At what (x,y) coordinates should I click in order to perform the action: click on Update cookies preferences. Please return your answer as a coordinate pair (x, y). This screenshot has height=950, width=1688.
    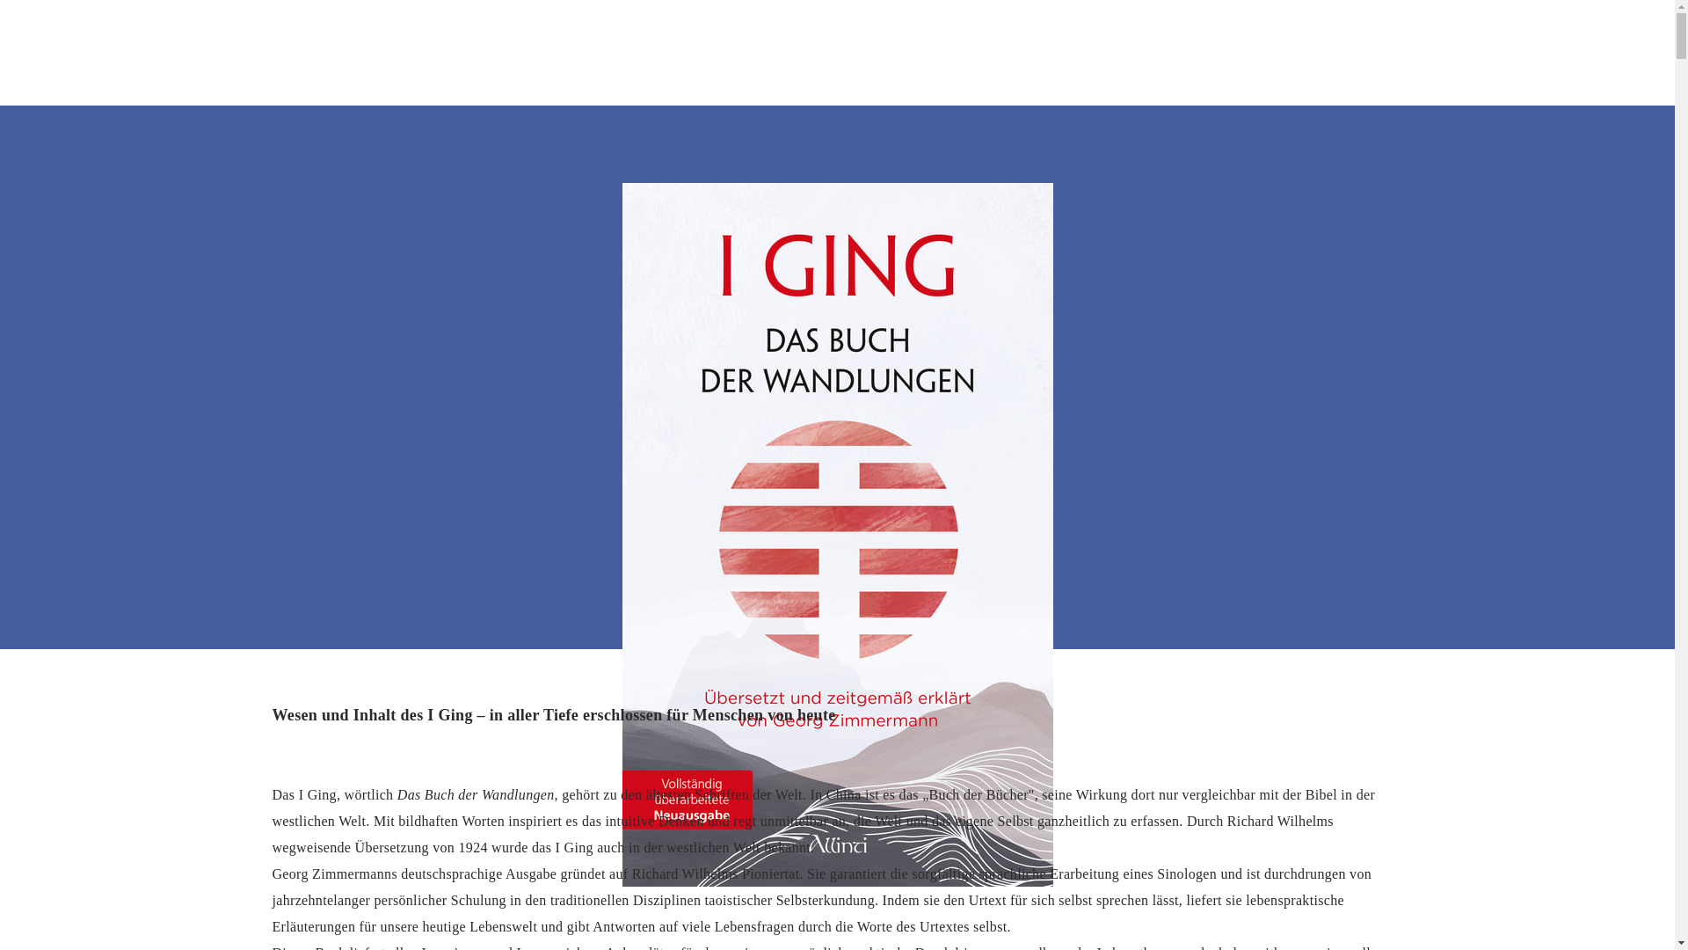
    Looking at the image, I should click on (88, 7).